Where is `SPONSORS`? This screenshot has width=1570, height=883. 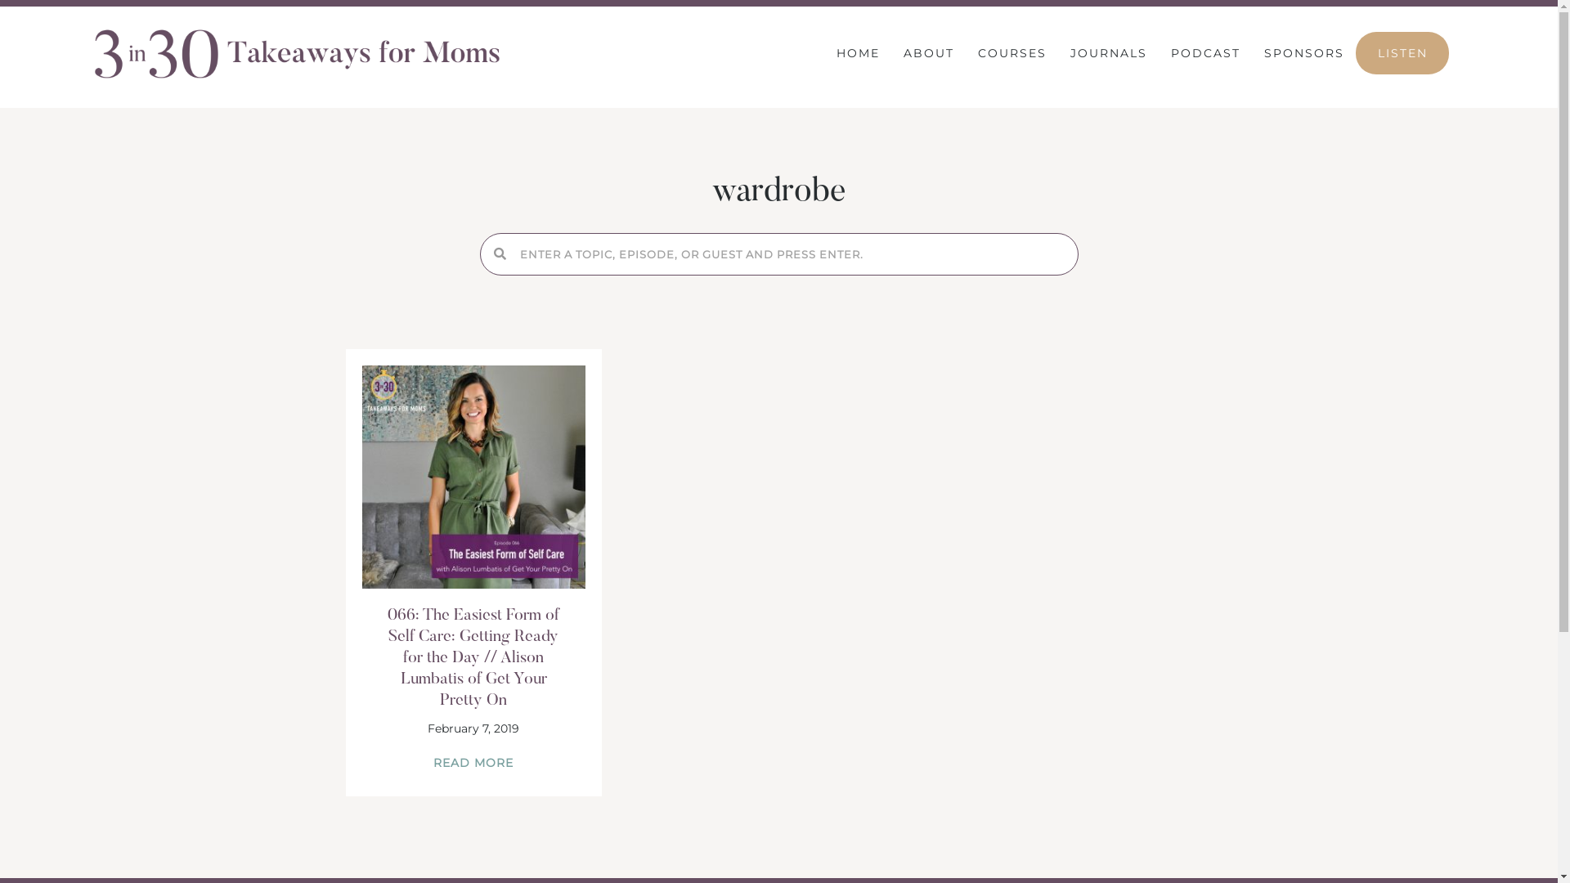
SPONSORS is located at coordinates (1304, 53).